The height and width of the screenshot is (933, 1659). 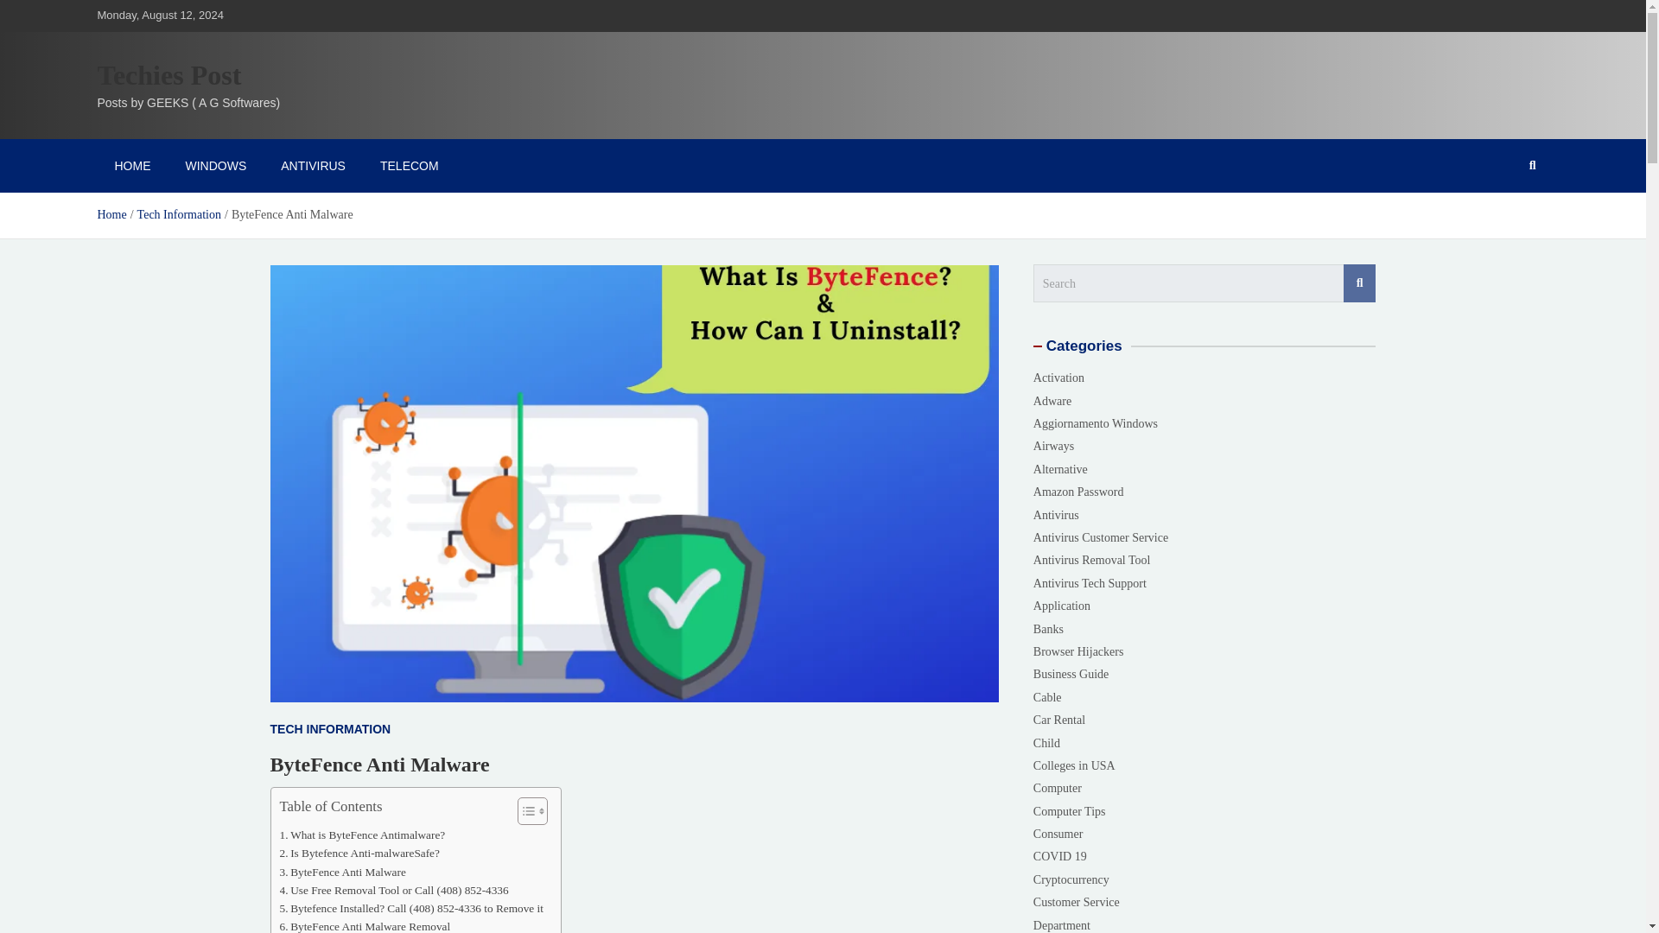 I want to click on TELECOM, so click(x=410, y=165).